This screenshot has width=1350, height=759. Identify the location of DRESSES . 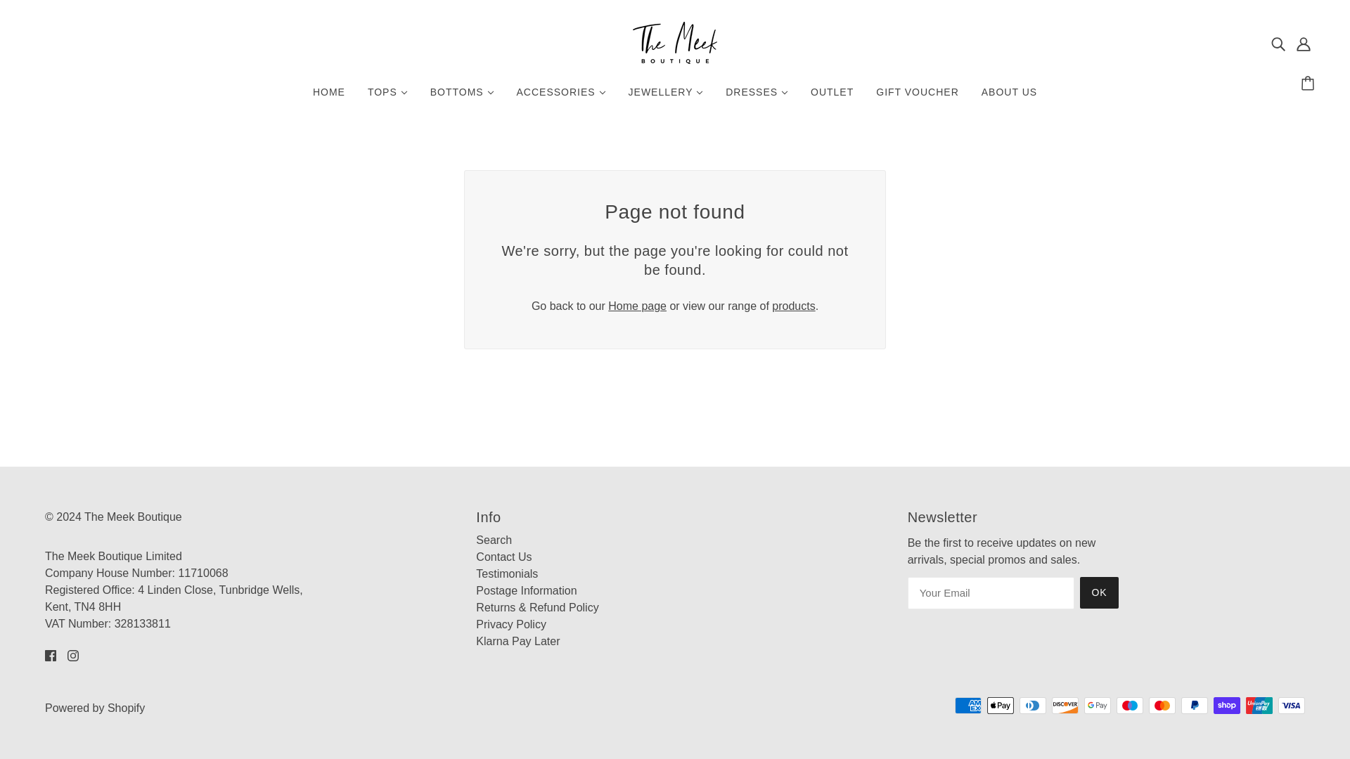
(757, 97).